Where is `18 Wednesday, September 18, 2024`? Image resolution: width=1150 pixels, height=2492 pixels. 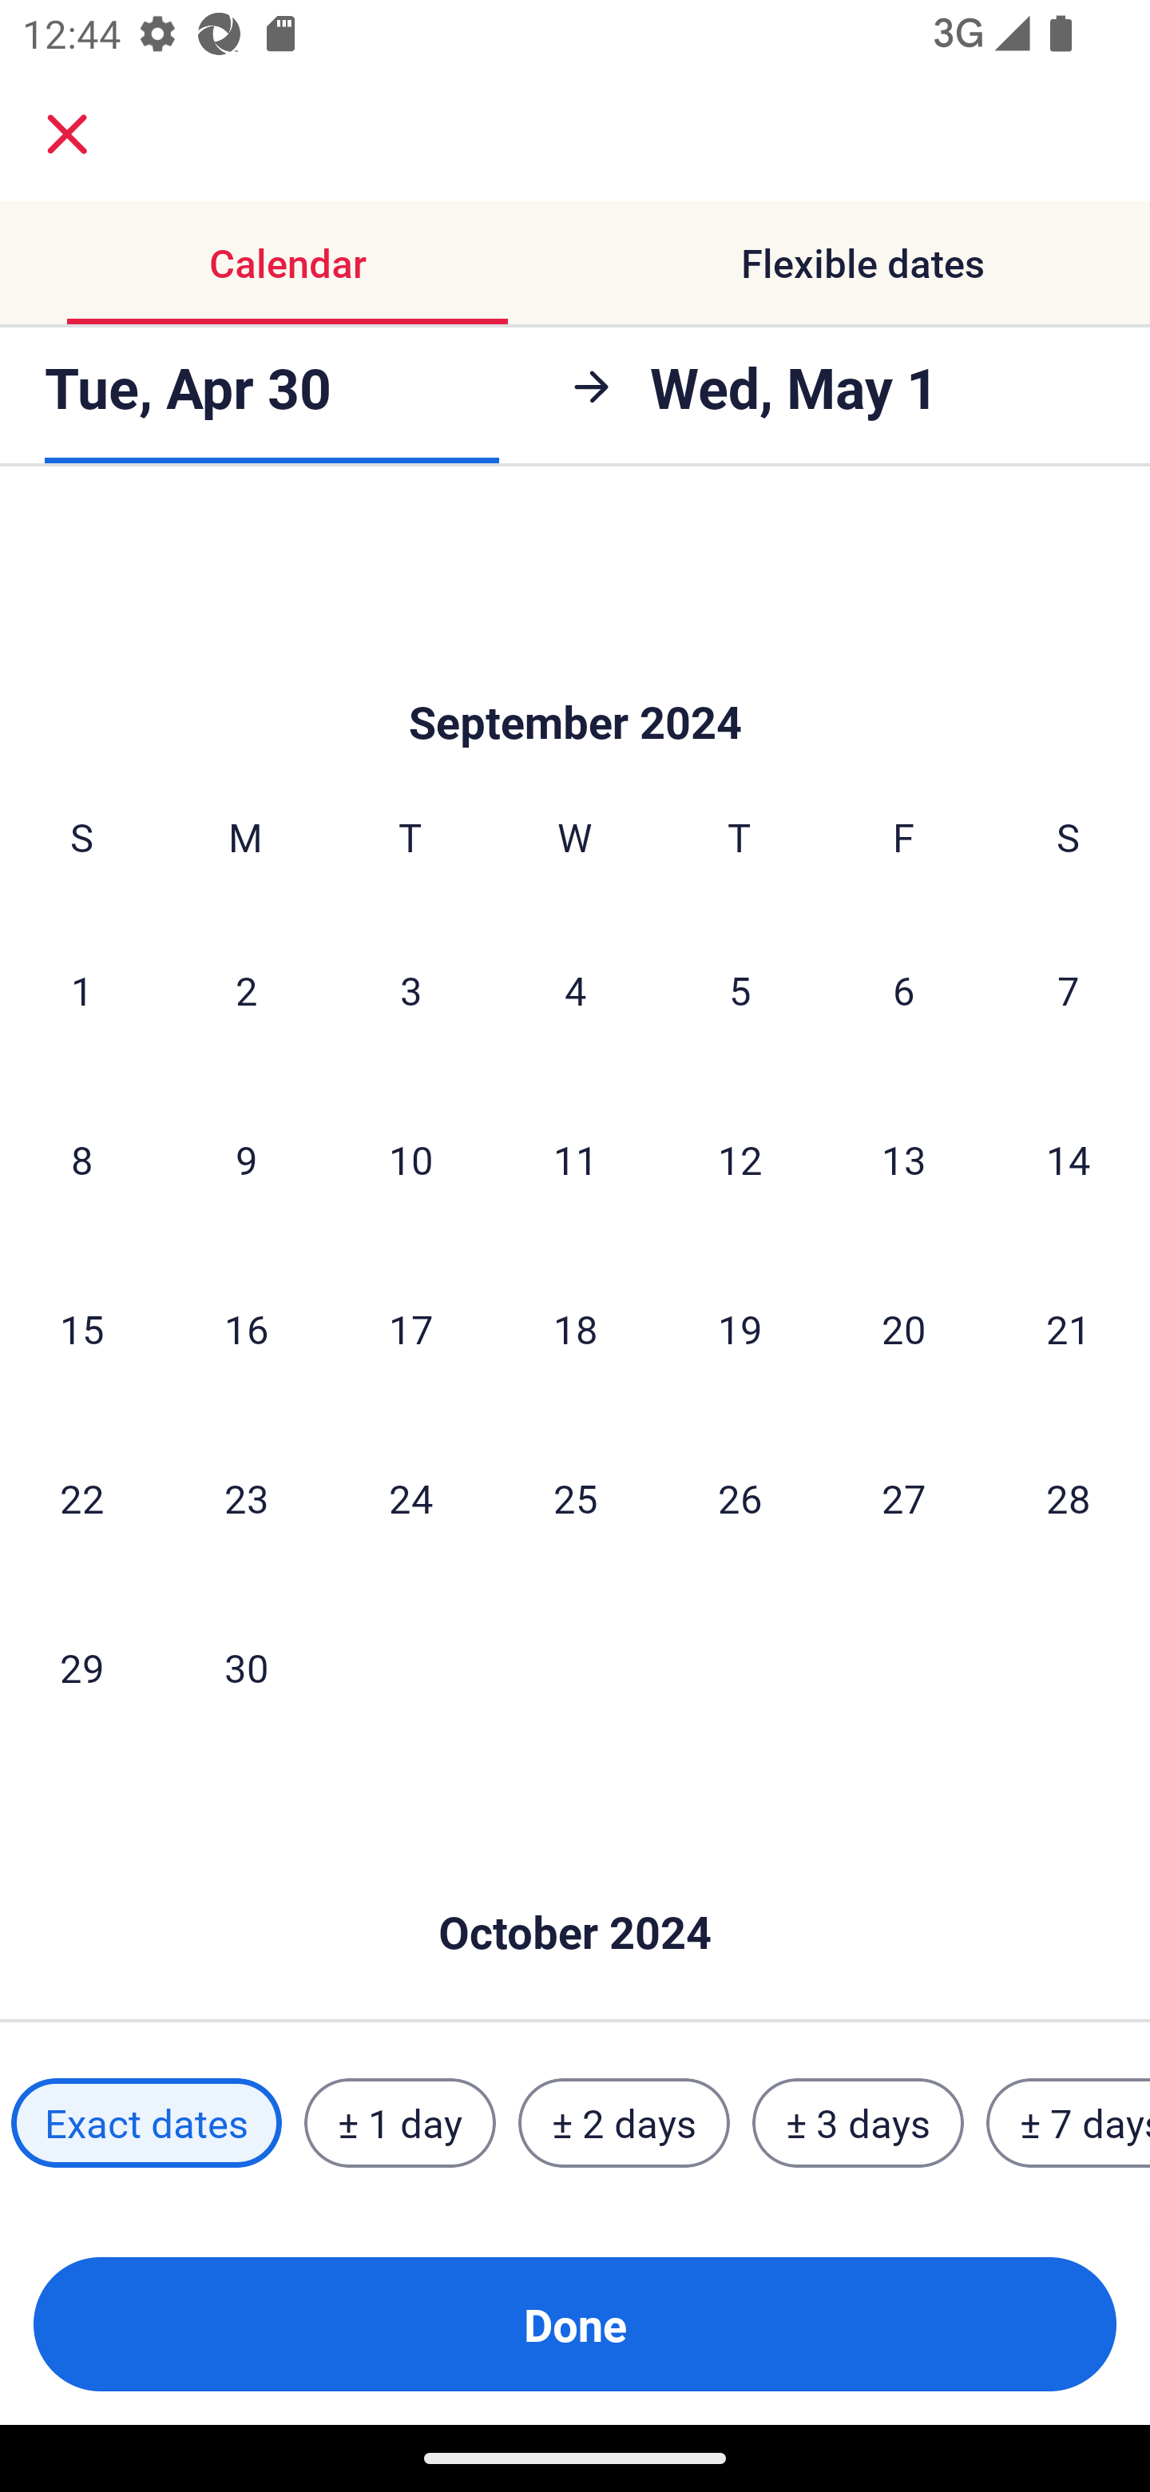 18 Wednesday, September 18, 2024 is located at coordinates (575, 1327).